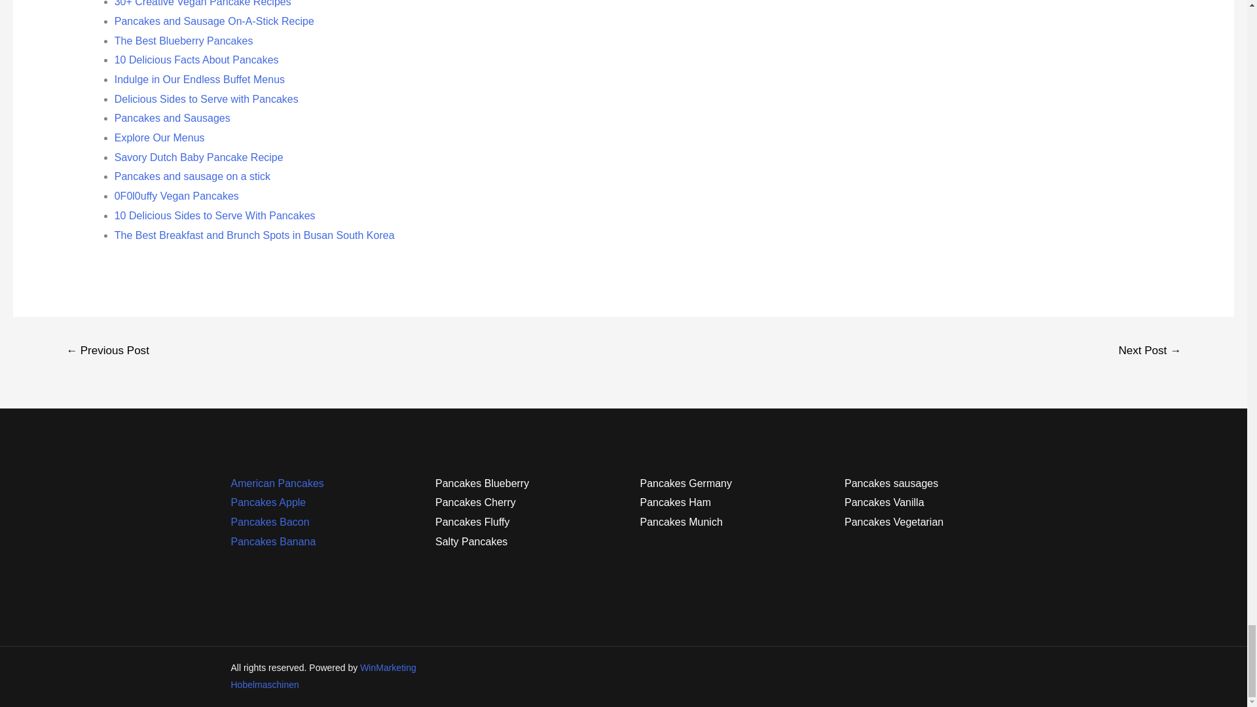  I want to click on Pancakes Germany, so click(686, 483).